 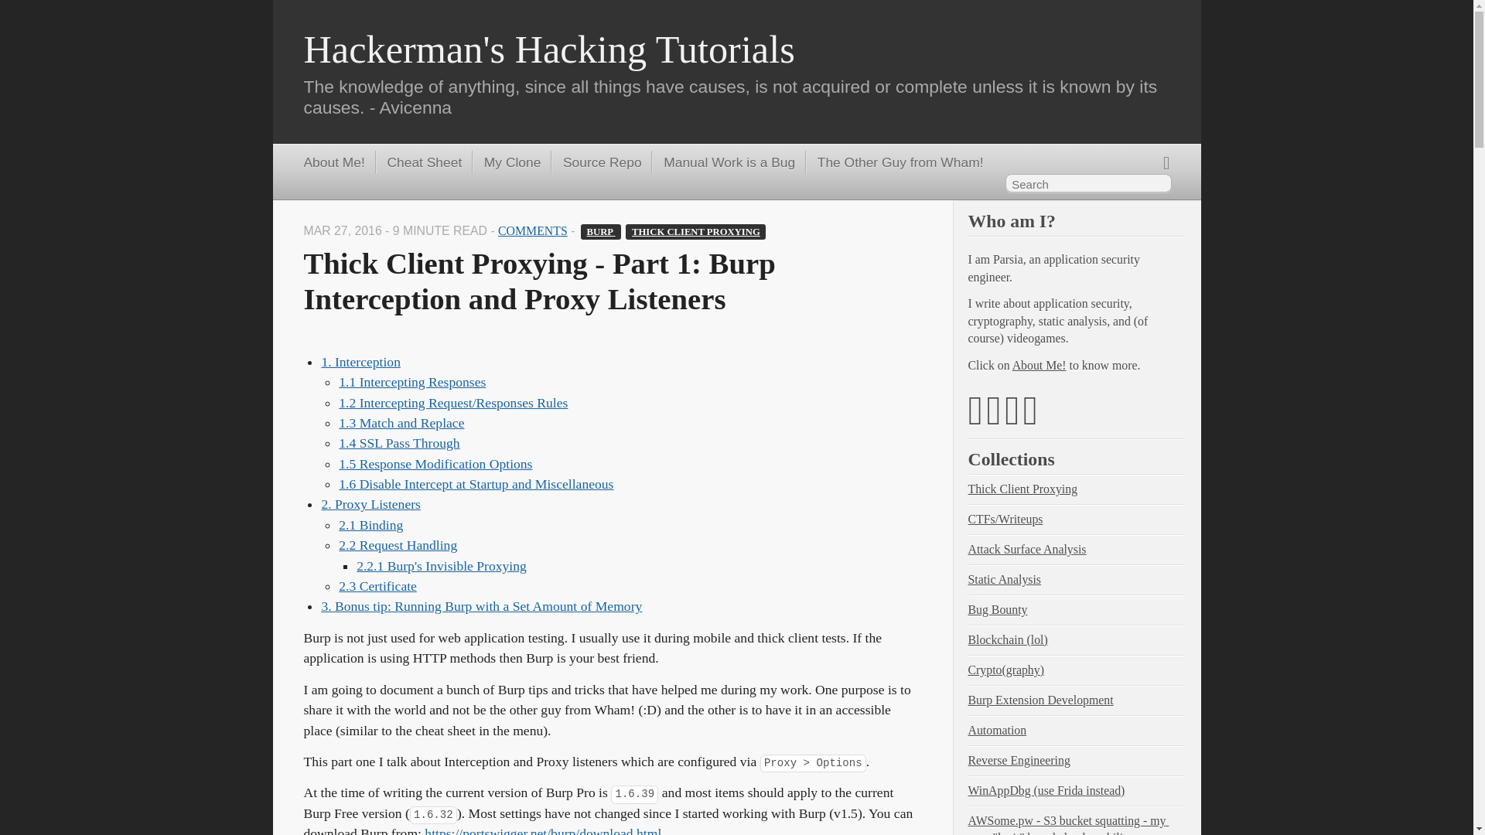 What do you see at coordinates (333, 162) in the screenshot?
I see `About Me!` at bounding box center [333, 162].